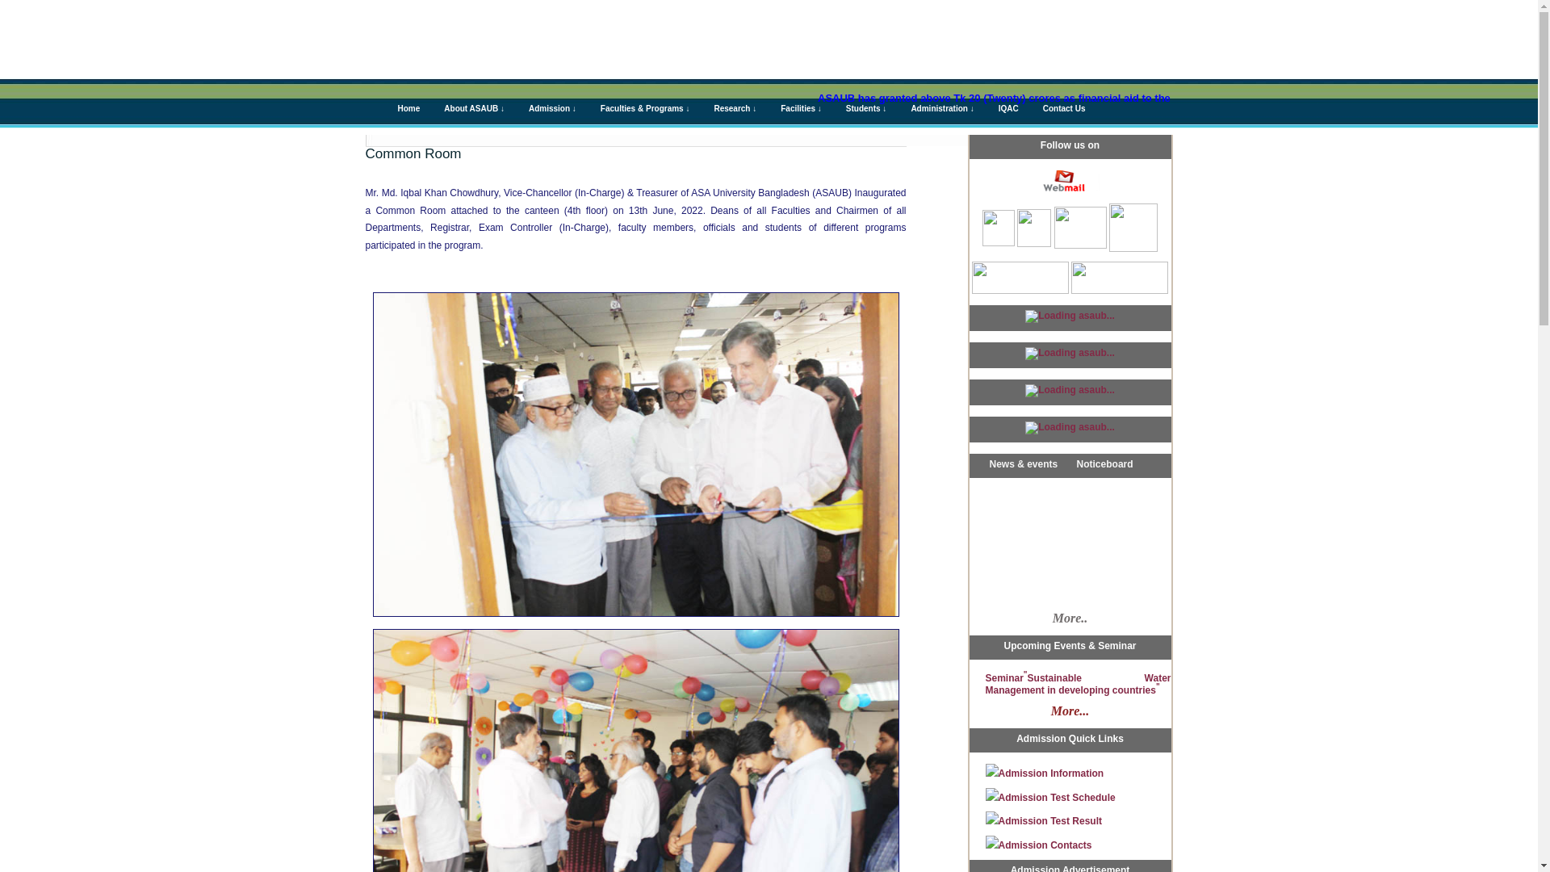 This screenshot has width=1550, height=872. What do you see at coordinates (1070, 619) in the screenshot?
I see `More..` at bounding box center [1070, 619].